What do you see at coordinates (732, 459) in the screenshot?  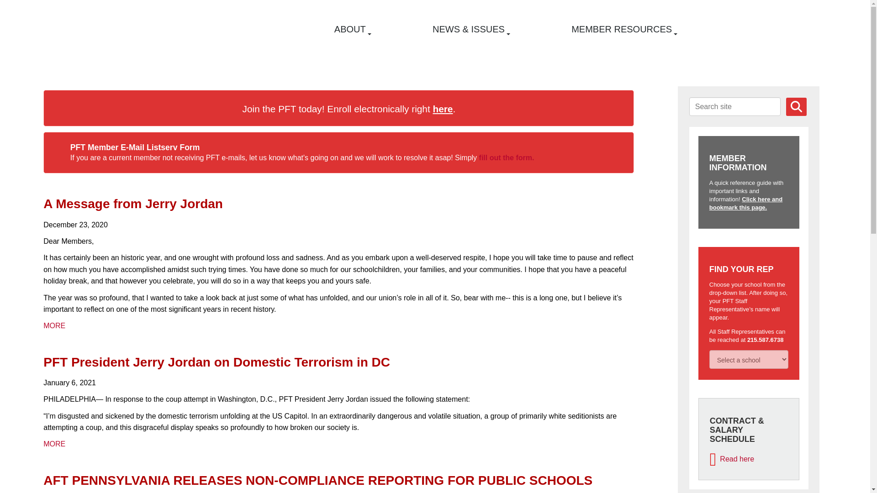 I see `Read here` at bounding box center [732, 459].